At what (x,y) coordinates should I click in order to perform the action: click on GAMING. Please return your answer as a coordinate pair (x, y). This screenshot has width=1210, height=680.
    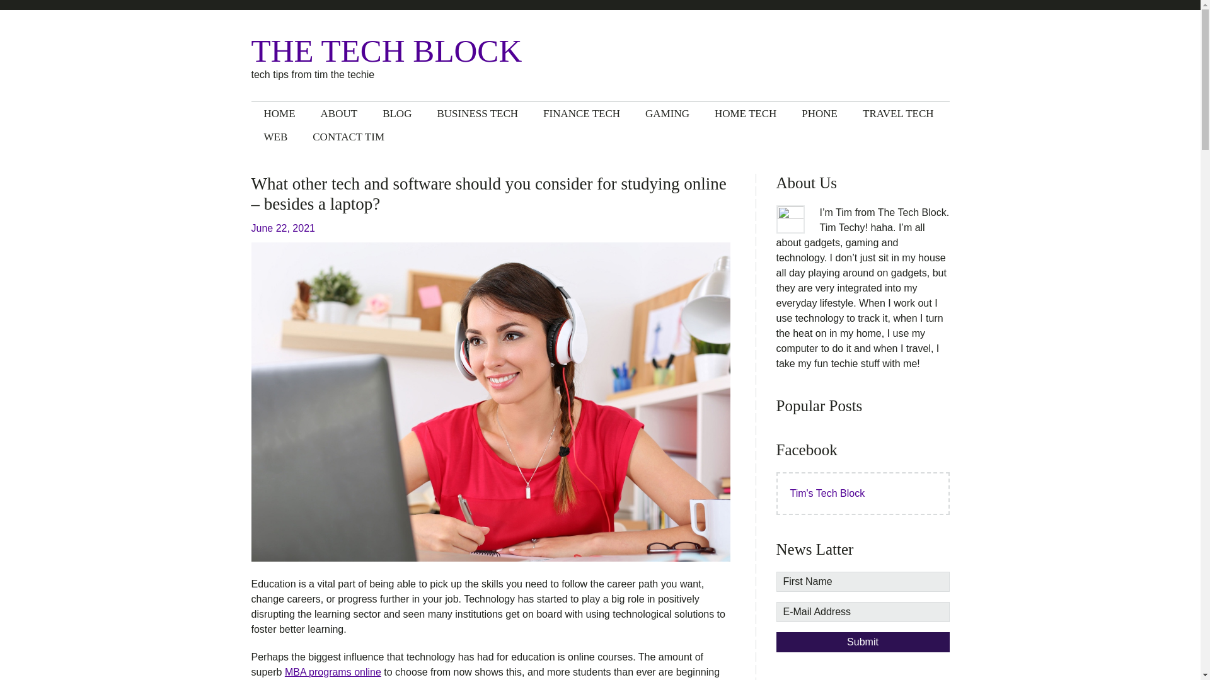
    Looking at the image, I should click on (667, 113).